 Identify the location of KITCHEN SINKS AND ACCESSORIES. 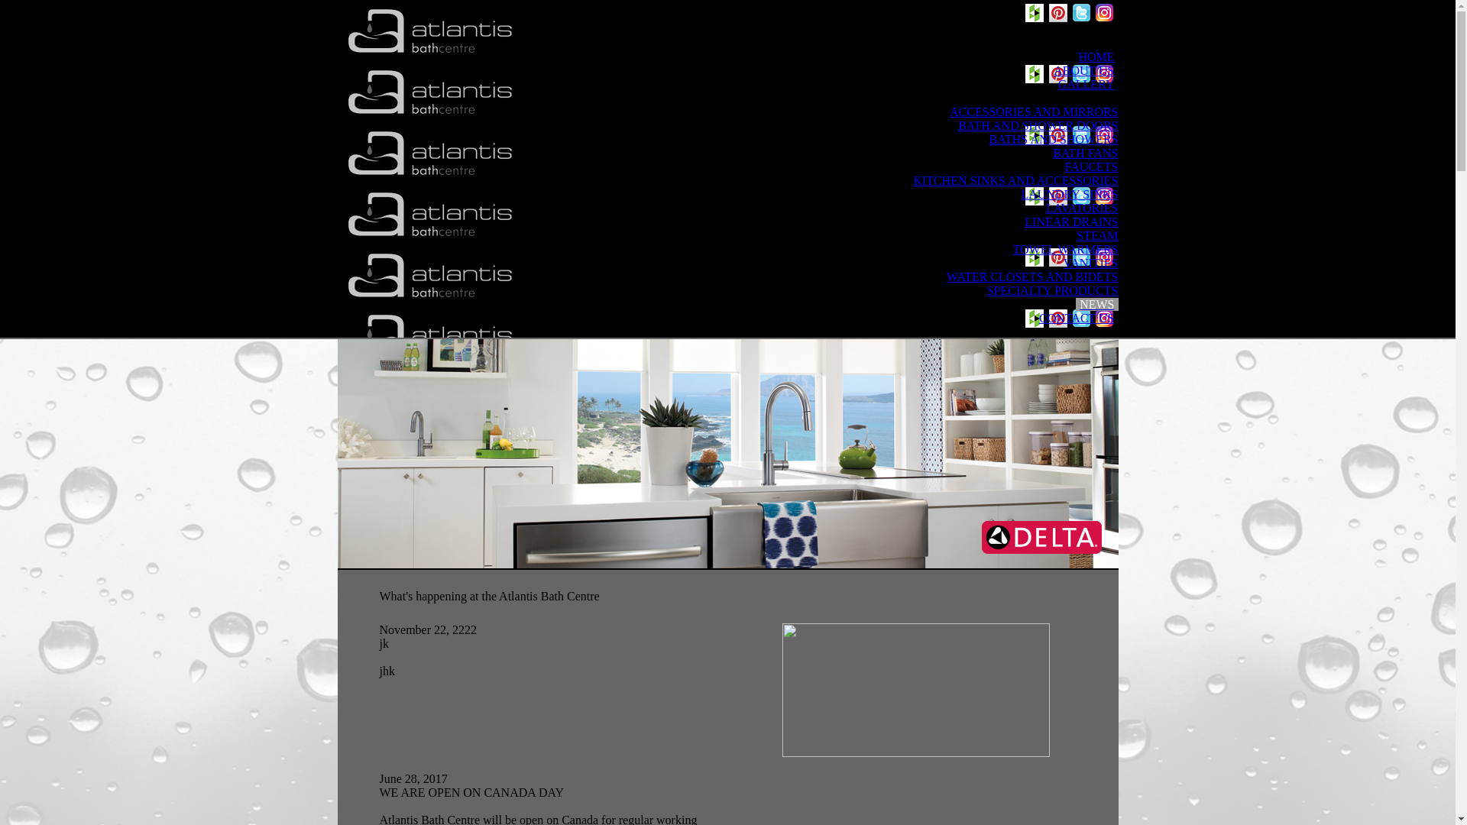
(1015, 180).